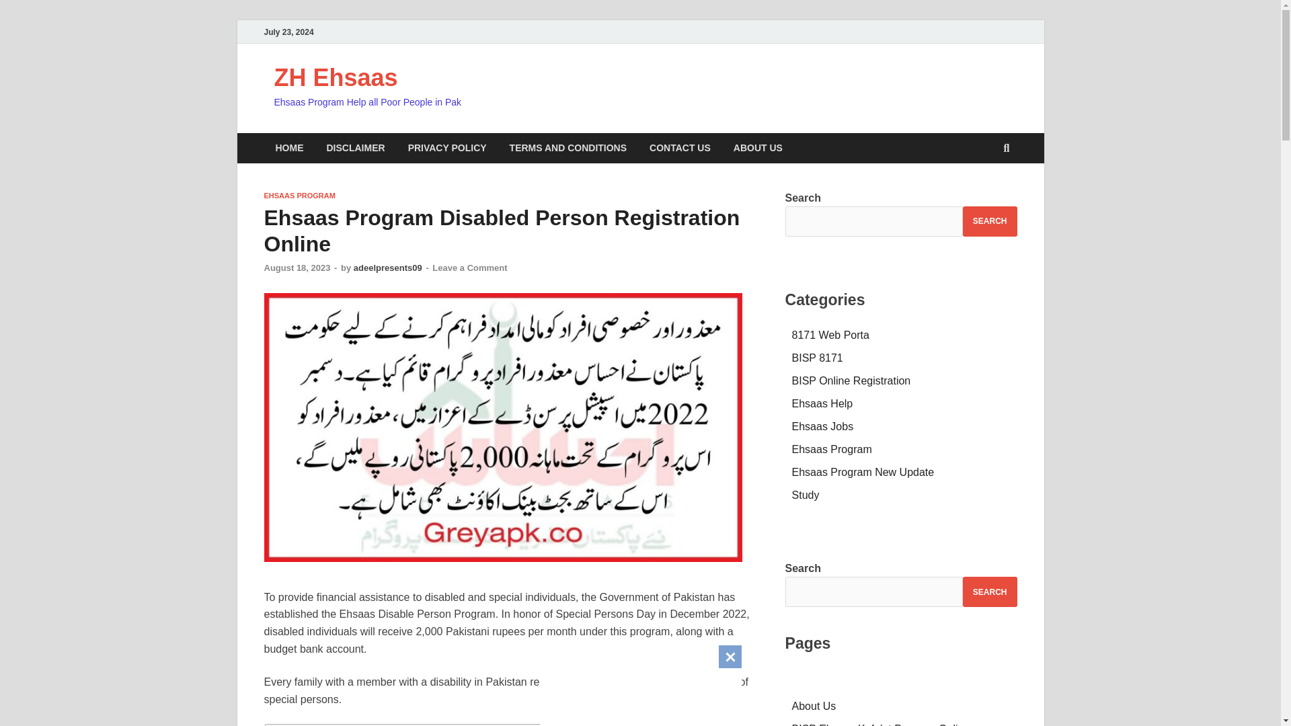 The height and width of the screenshot is (726, 1291). I want to click on ZH Ehsaas, so click(336, 78).